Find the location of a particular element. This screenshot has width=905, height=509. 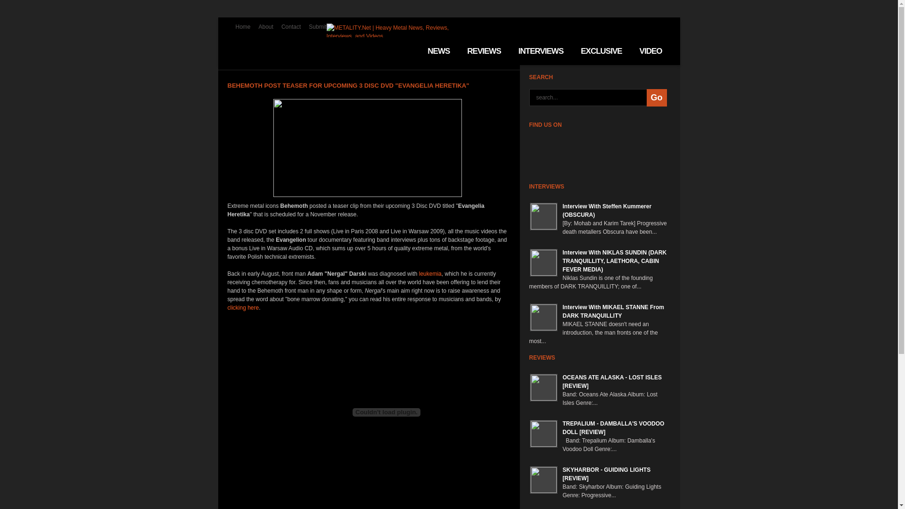

INTERVIEWS is located at coordinates (541, 51).